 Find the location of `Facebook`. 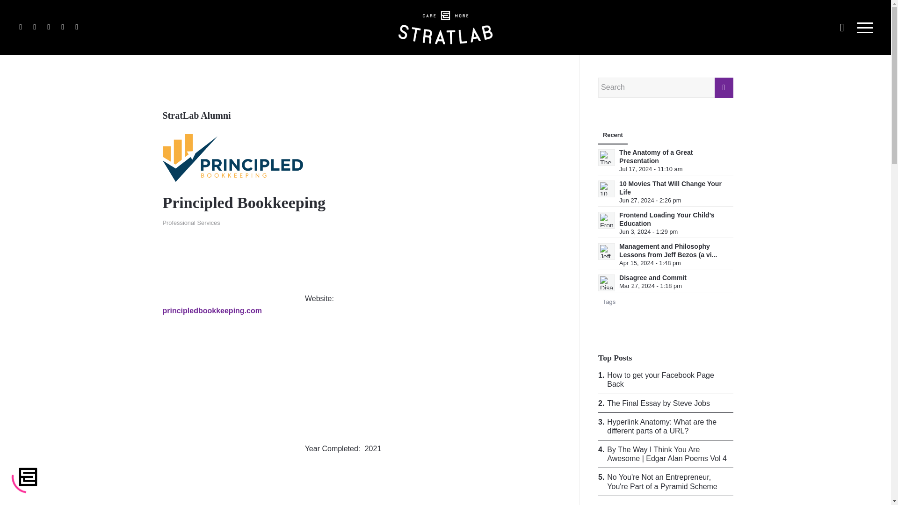

Facebook is located at coordinates (21, 27).